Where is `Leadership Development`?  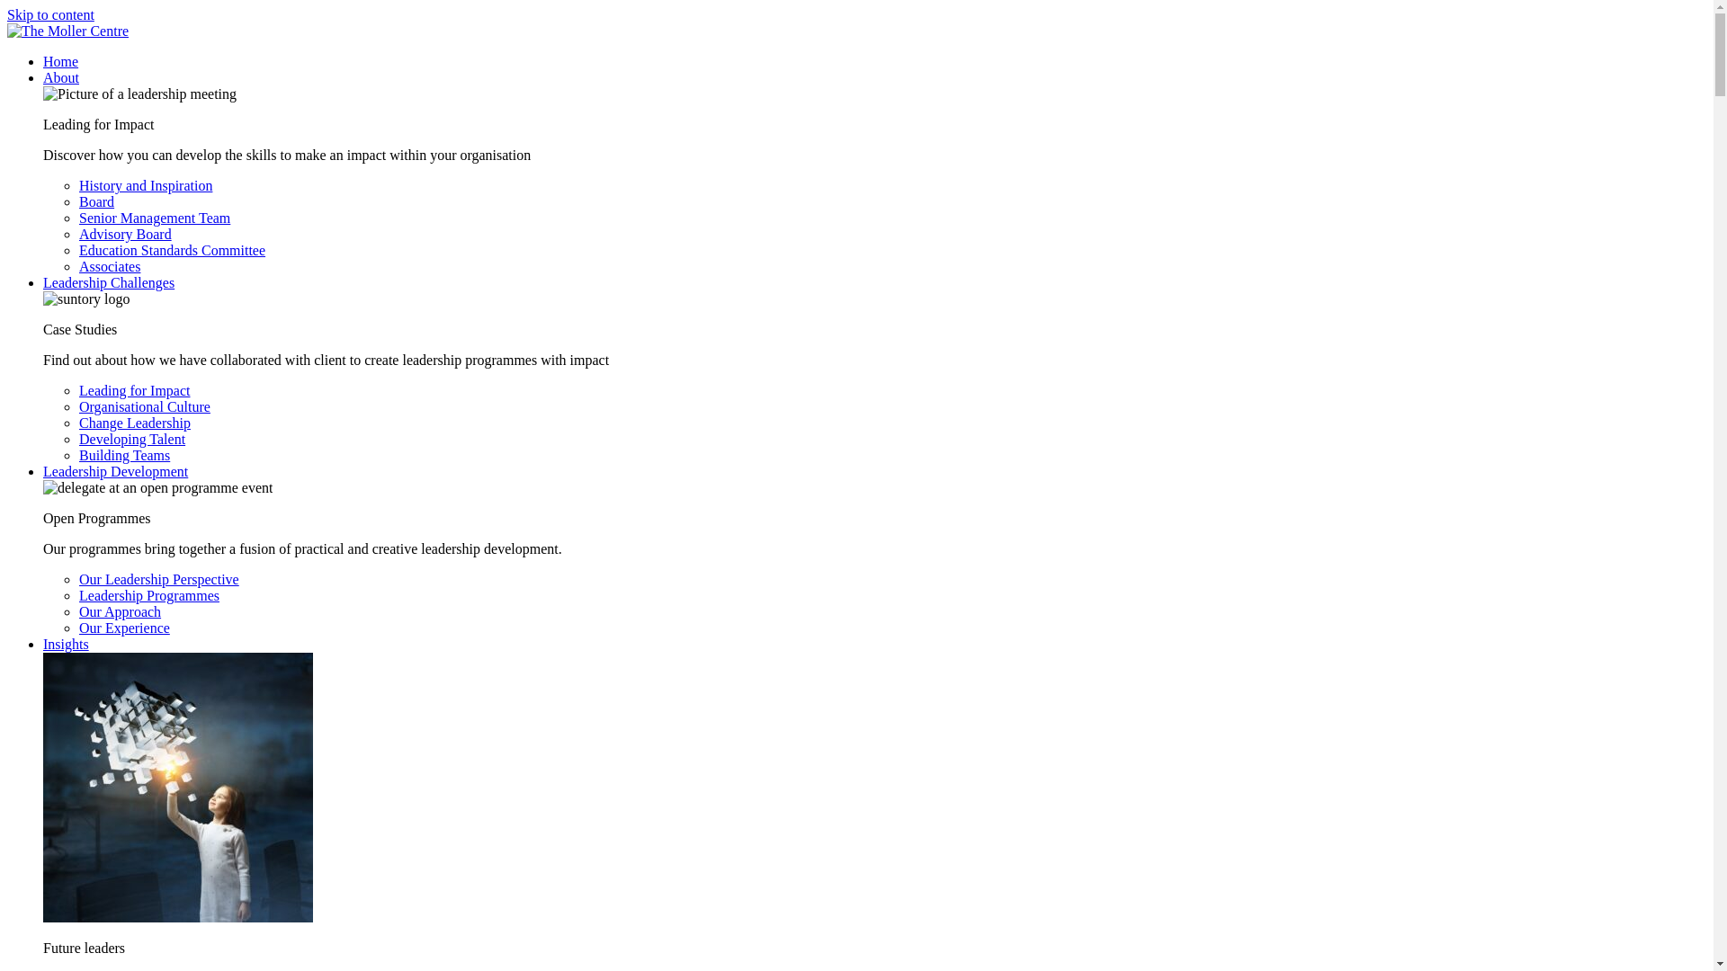
Leadership Development is located at coordinates (115, 471).